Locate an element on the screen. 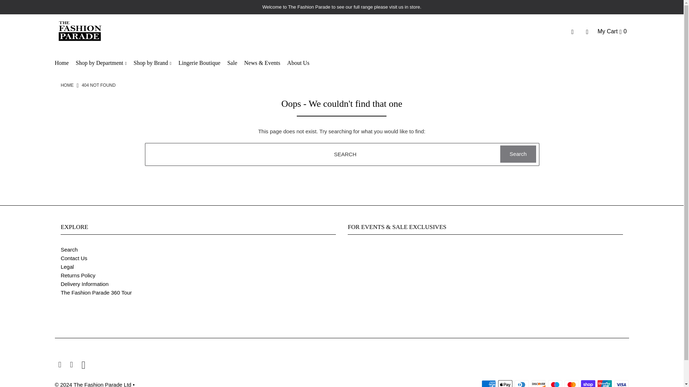  Visa is located at coordinates (622, 383).